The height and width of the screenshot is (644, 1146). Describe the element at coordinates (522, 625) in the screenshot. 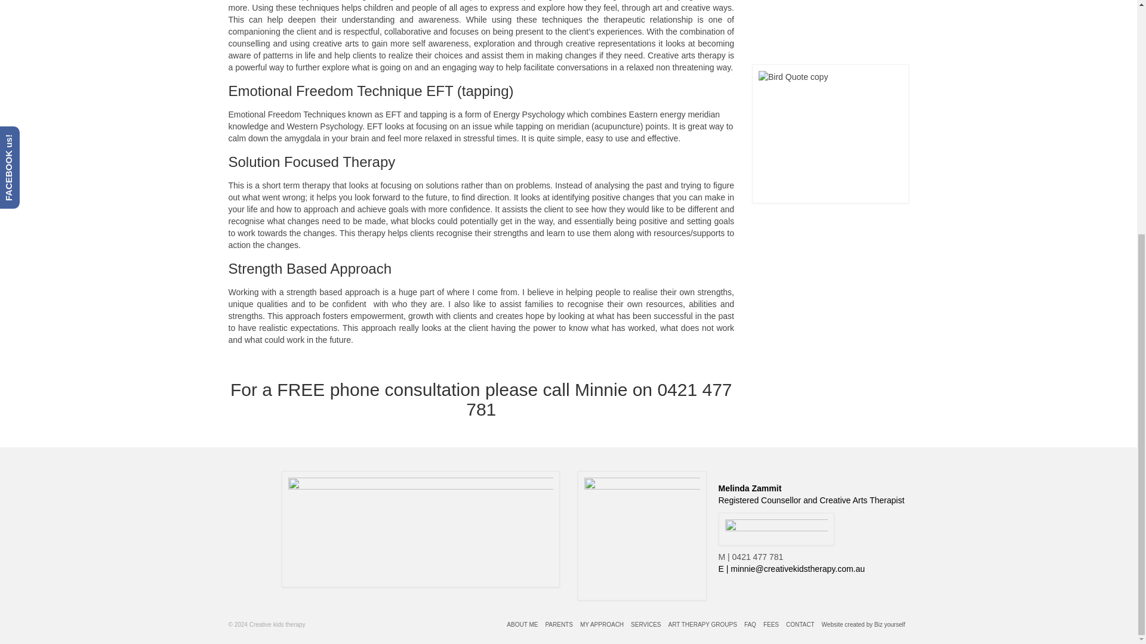

I see `ABOUT ME` at that location.